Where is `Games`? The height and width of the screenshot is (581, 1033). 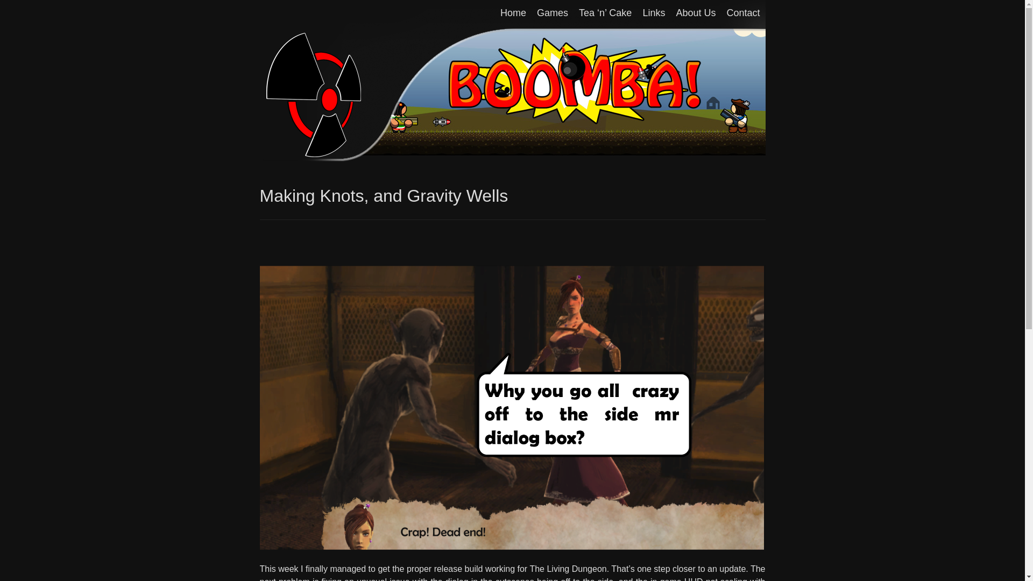
Games is located at coordinates (552, 13).